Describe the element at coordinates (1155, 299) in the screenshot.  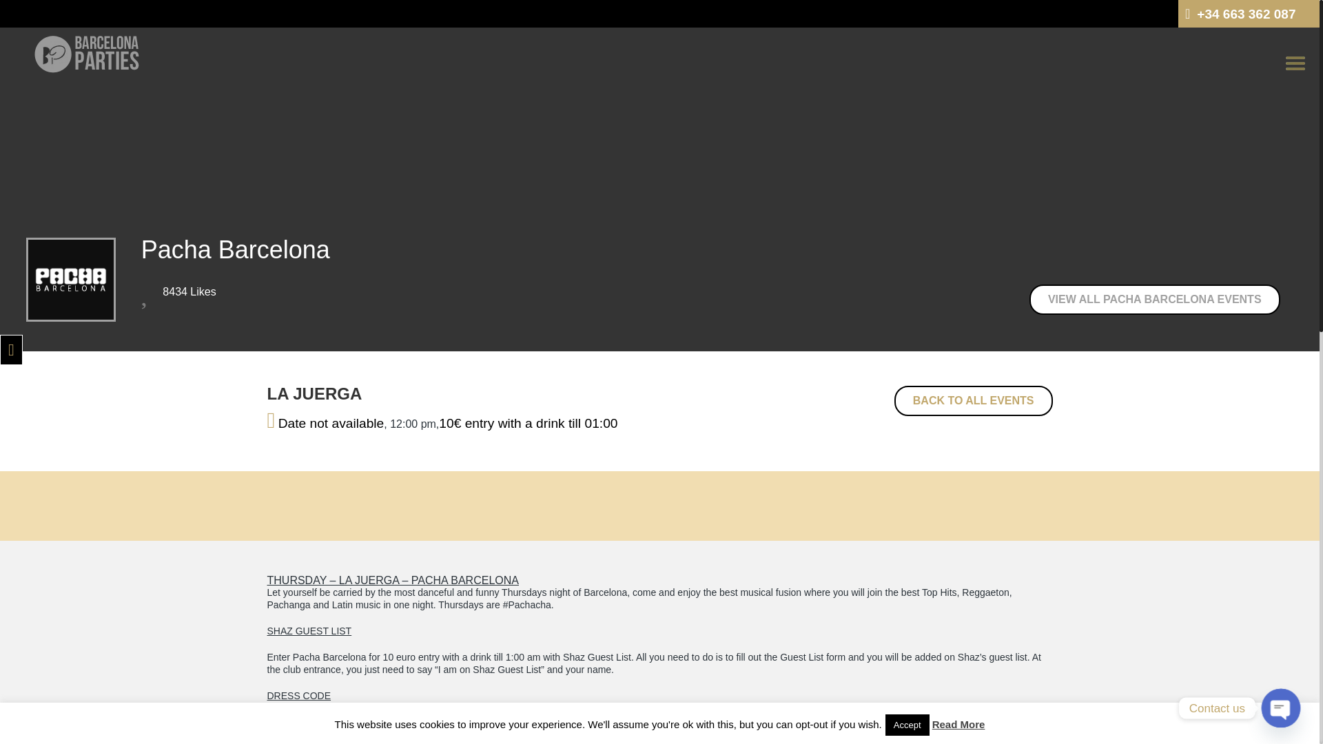
I see `VIEW ALL PACHA BARCELONA EVENTS` at that location.